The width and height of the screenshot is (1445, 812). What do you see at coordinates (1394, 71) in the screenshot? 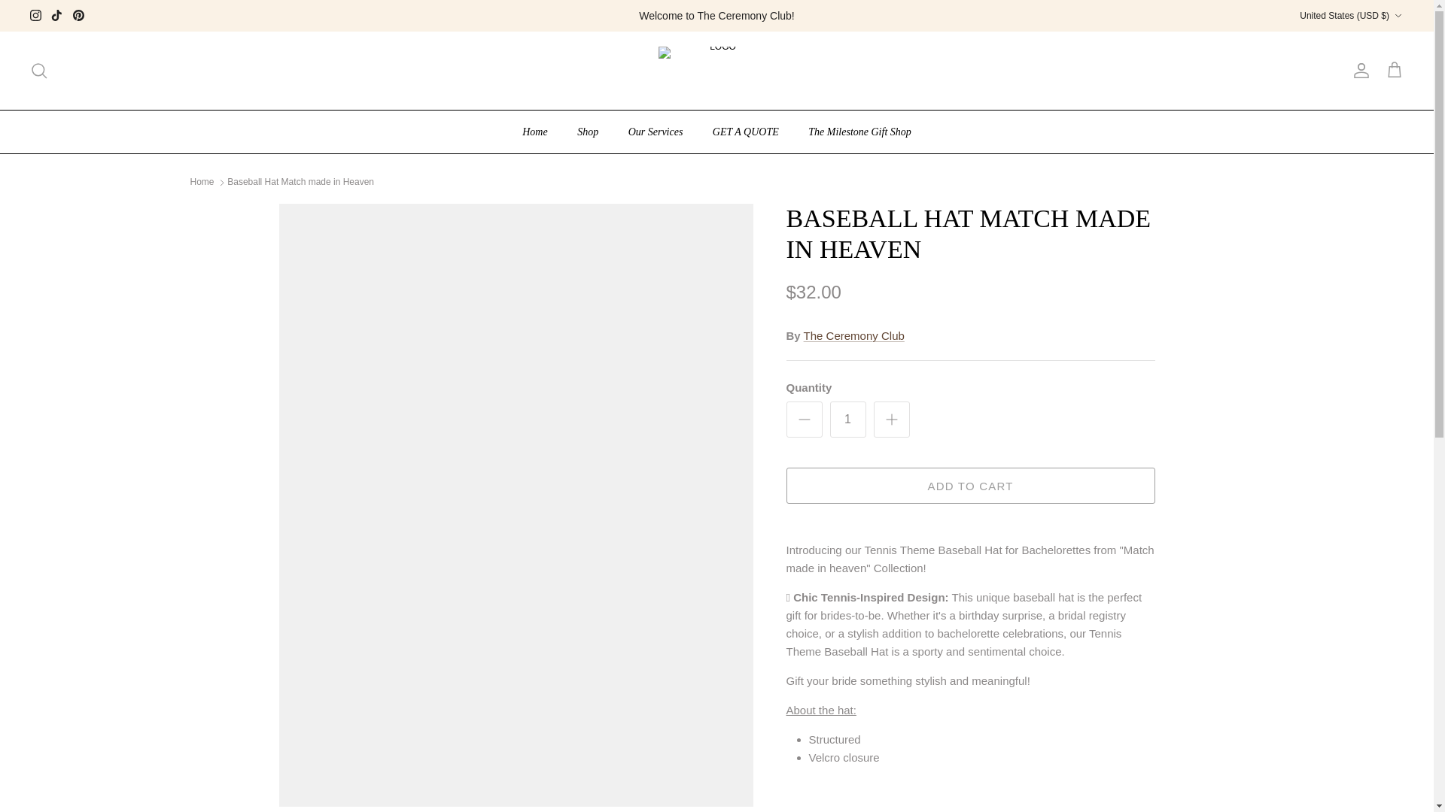
I see `Cart` at bounding box center [1394, 71].